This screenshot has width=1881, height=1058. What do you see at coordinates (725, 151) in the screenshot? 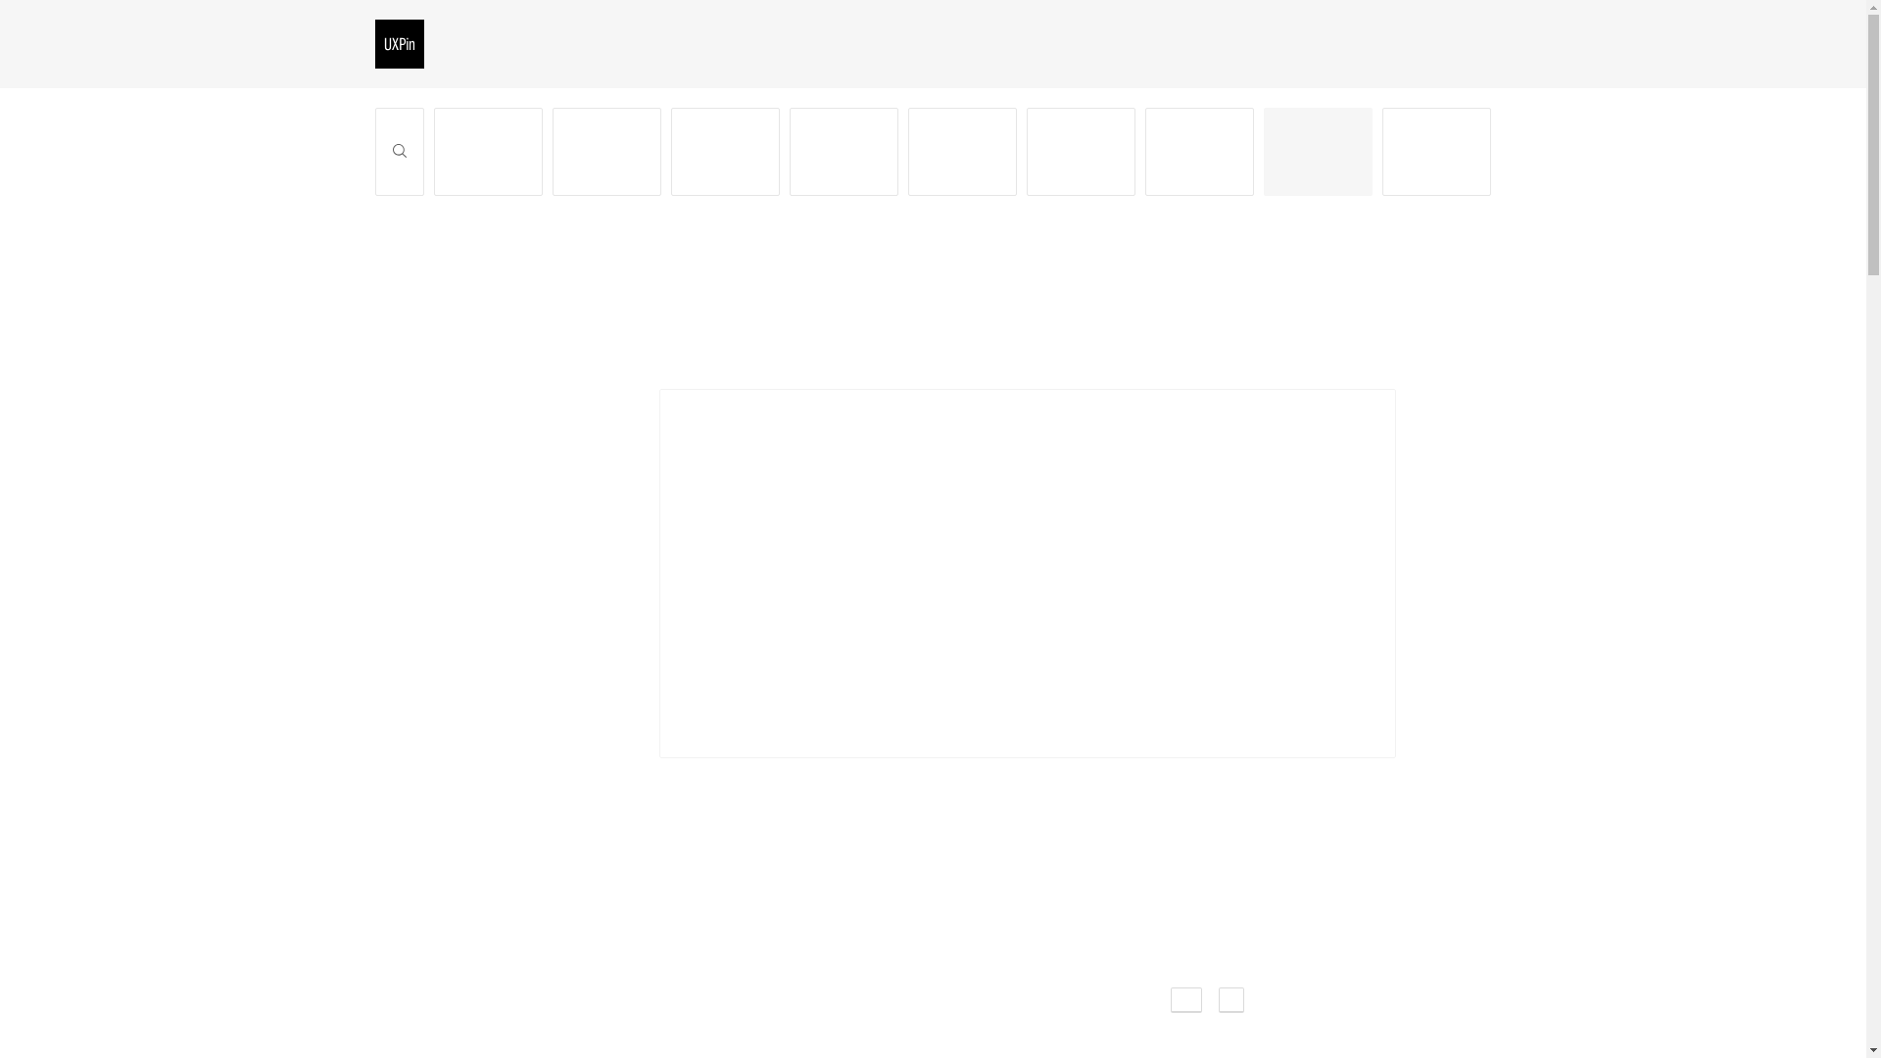
I see `Sharing` at bounding box center [725, 151].